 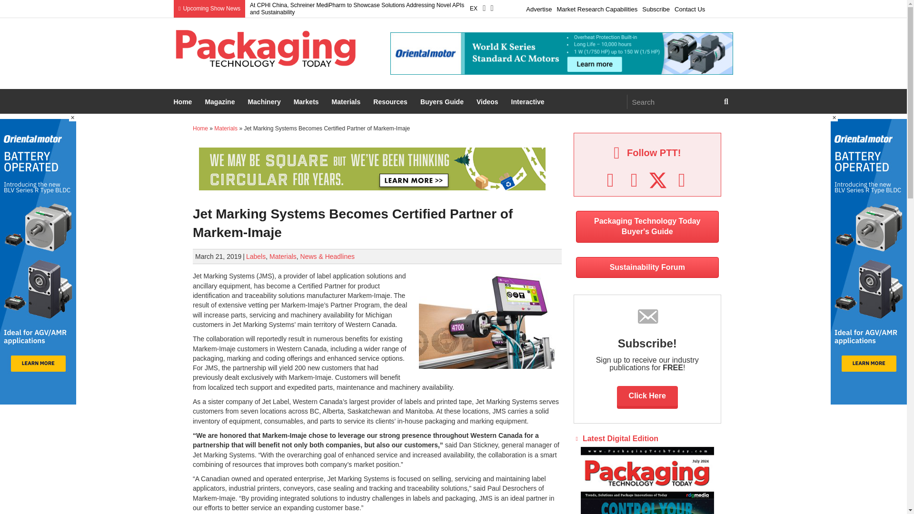 What do you see at coordinates (689, 8) in the screenshot?
I see `Contact Us` at bounding box center [689, 8].